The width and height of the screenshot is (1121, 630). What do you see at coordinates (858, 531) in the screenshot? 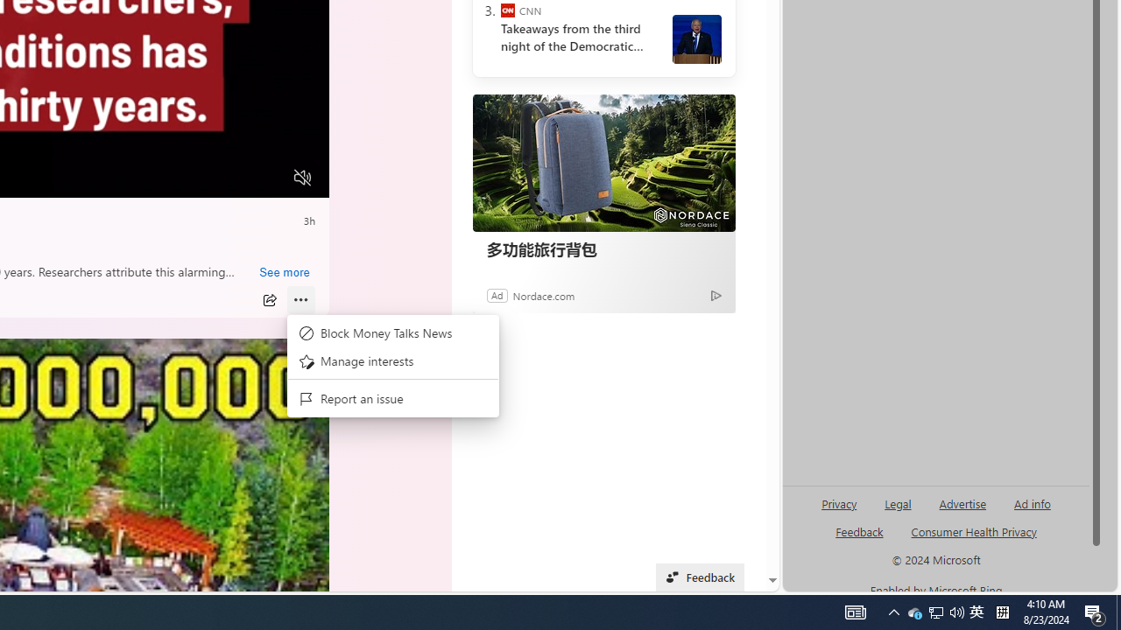
I see `AutomationID: sb_feedback` at bounding box center [858, 531].